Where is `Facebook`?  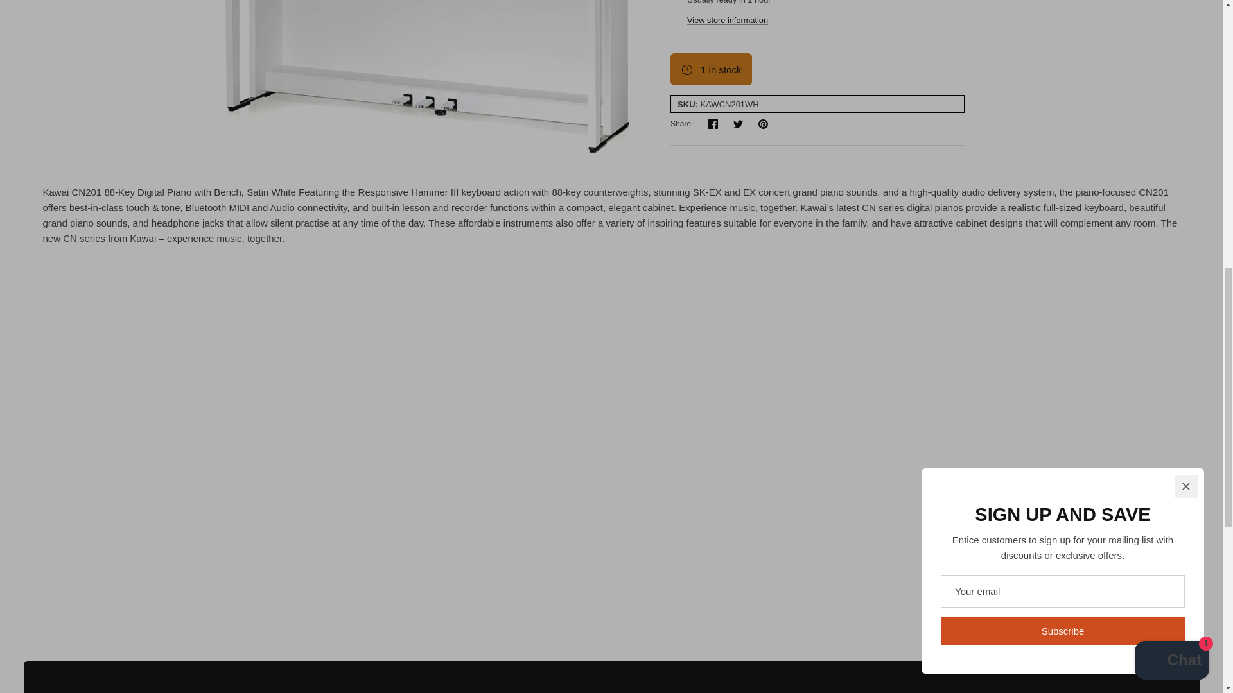 Facebook is located at coordinates (713, 123).